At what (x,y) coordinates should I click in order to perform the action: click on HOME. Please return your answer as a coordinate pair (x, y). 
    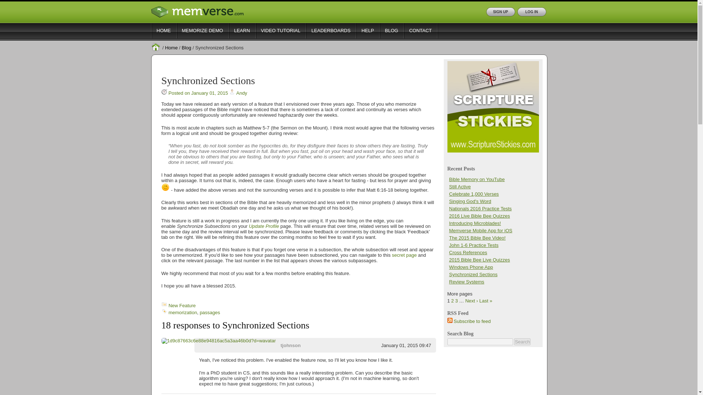
    Looking at the image, I should click on (163, 30).